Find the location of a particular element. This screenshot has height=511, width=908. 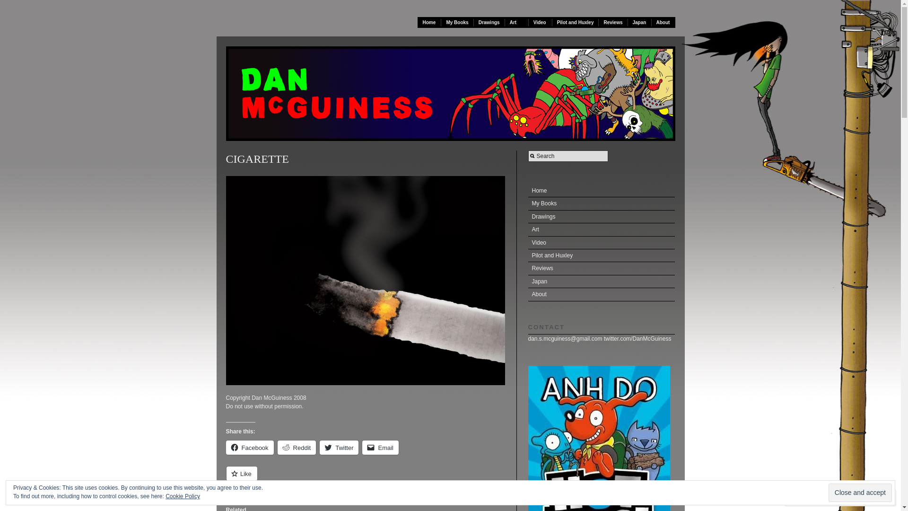

Reddit is located at coordinates (297, 448).